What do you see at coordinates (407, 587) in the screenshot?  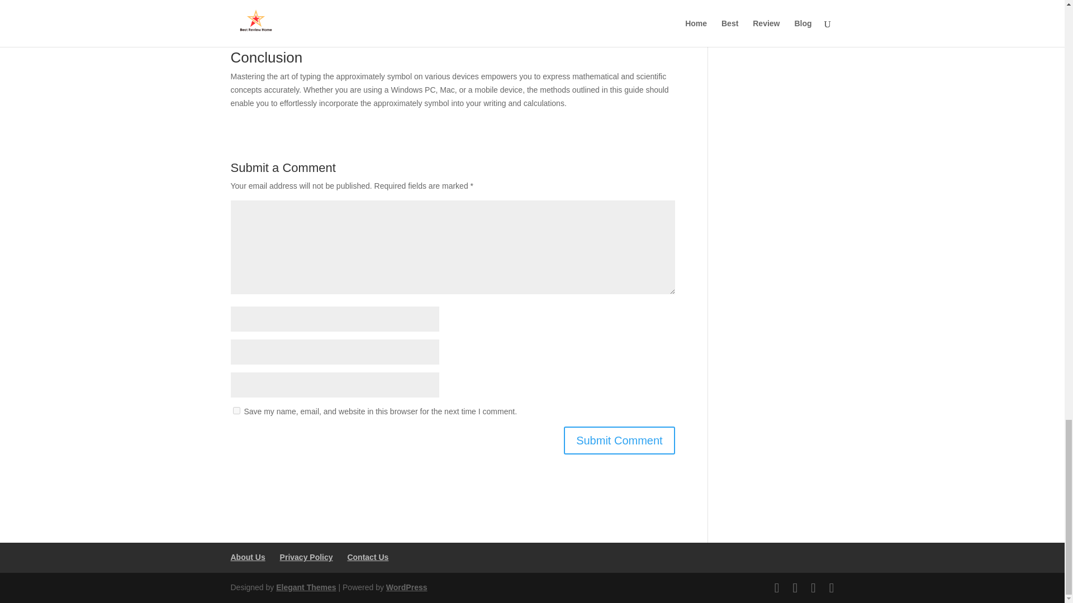 I see `WordPress` at bounding box center [407, 587].